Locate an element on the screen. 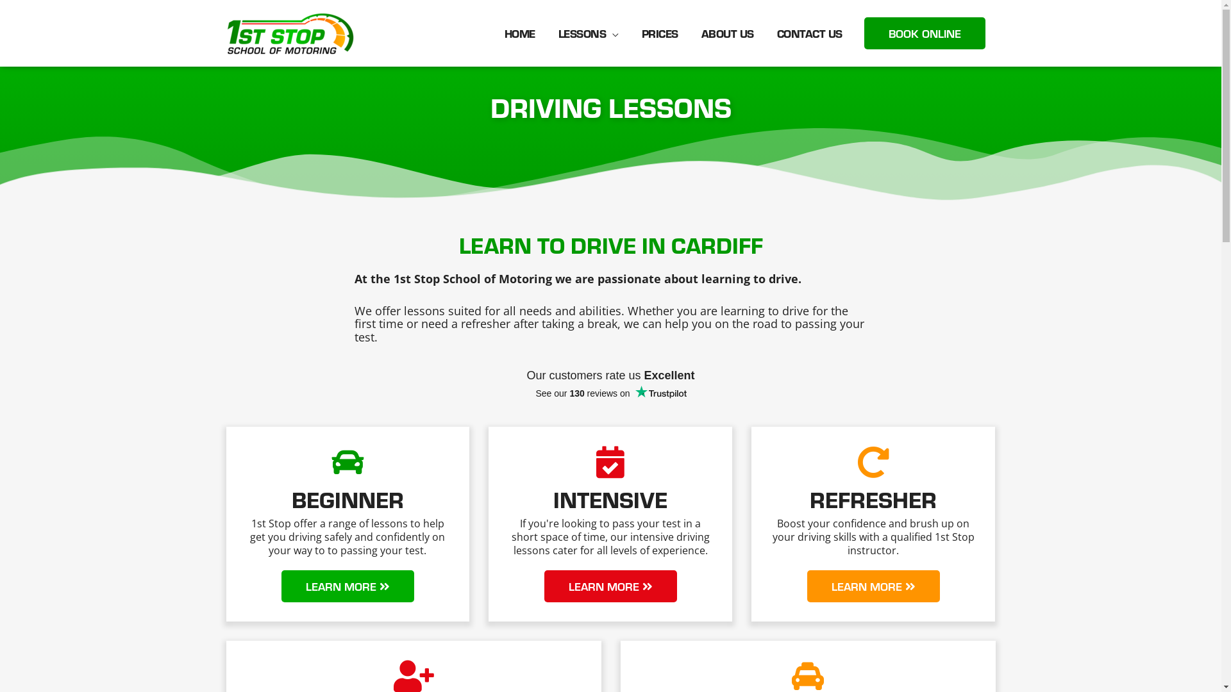 The image size is (1231, 692). BEGINNER is located at coordinates (348, 498).